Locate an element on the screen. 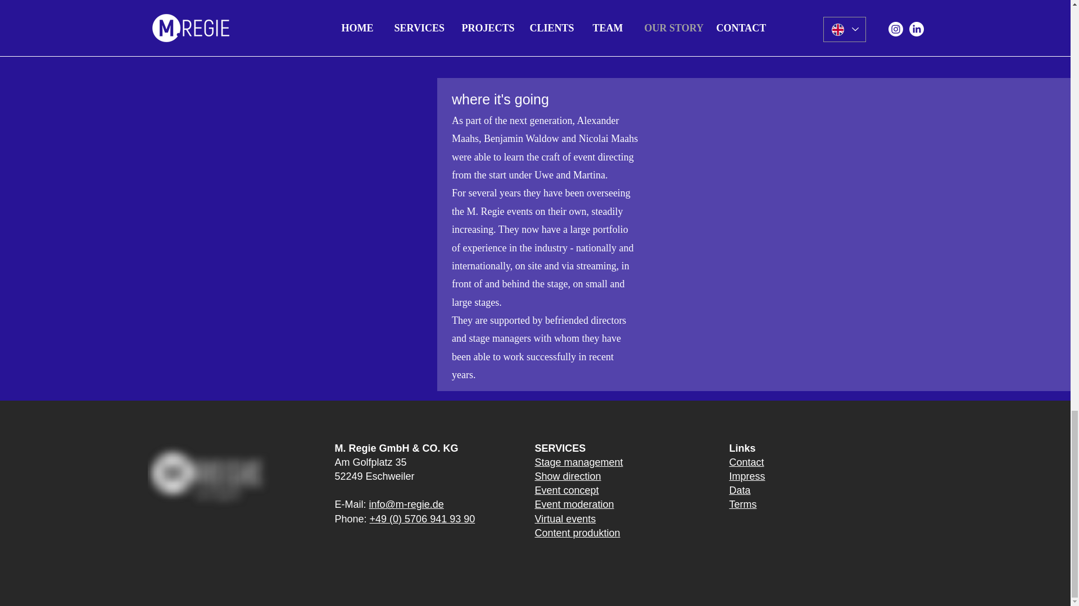  Event moderation is located at coordinates (574, 504).